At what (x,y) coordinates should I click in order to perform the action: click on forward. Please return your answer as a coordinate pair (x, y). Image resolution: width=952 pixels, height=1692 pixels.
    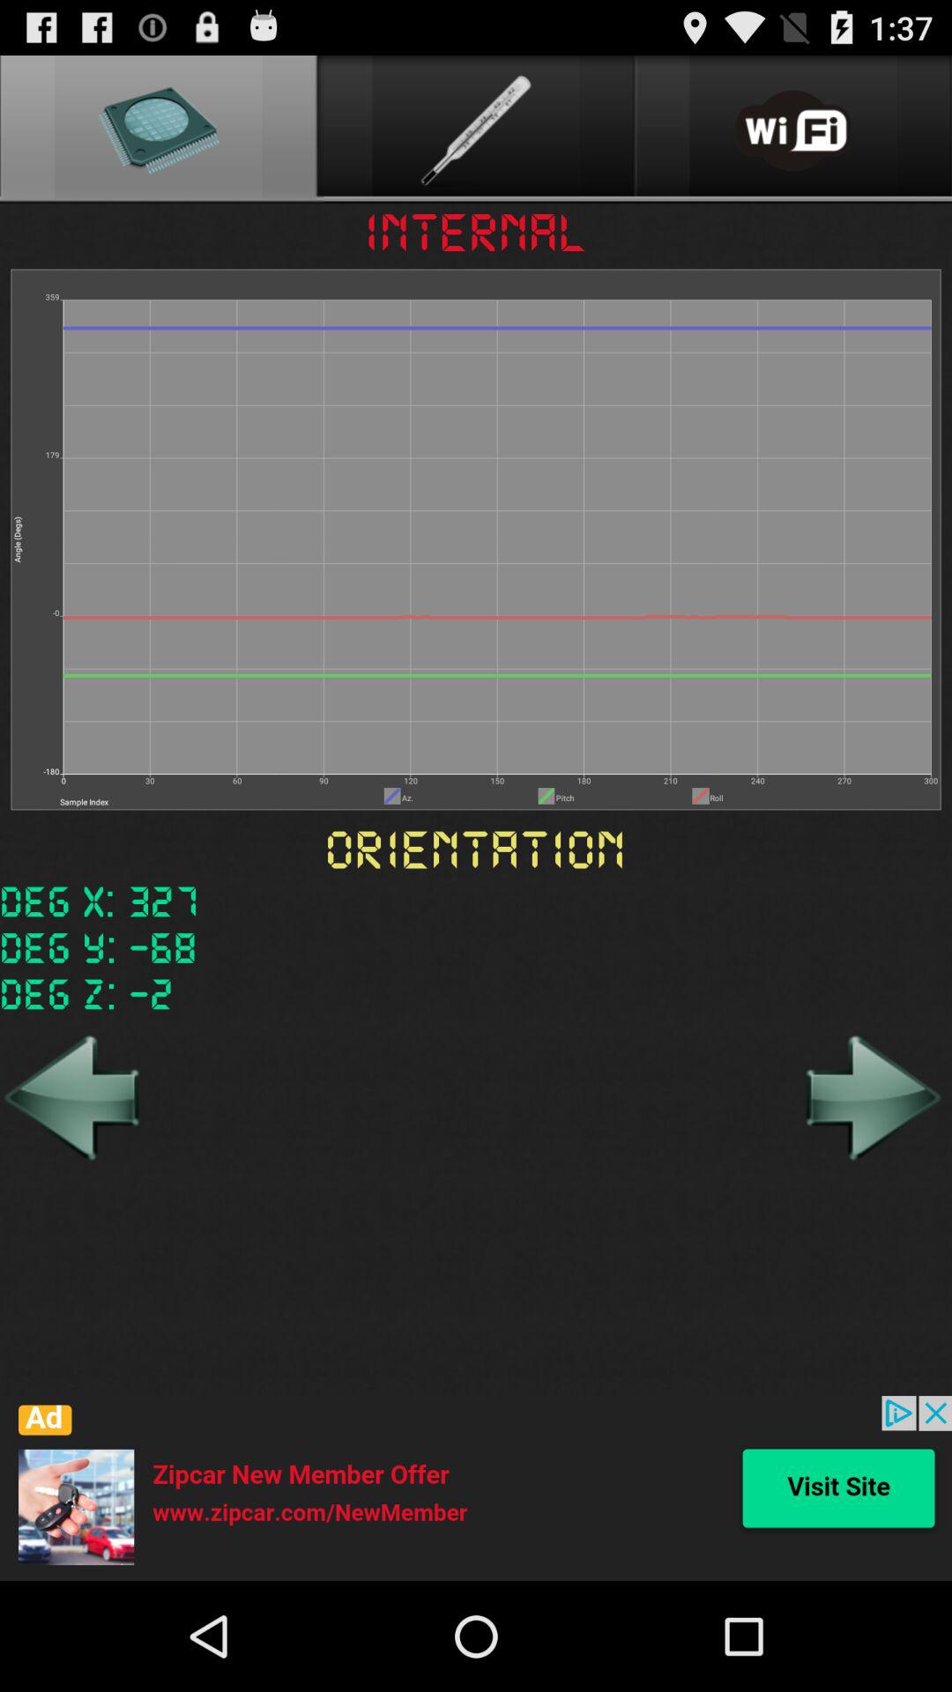
    Looking at the image, I should click on (871, 1097).